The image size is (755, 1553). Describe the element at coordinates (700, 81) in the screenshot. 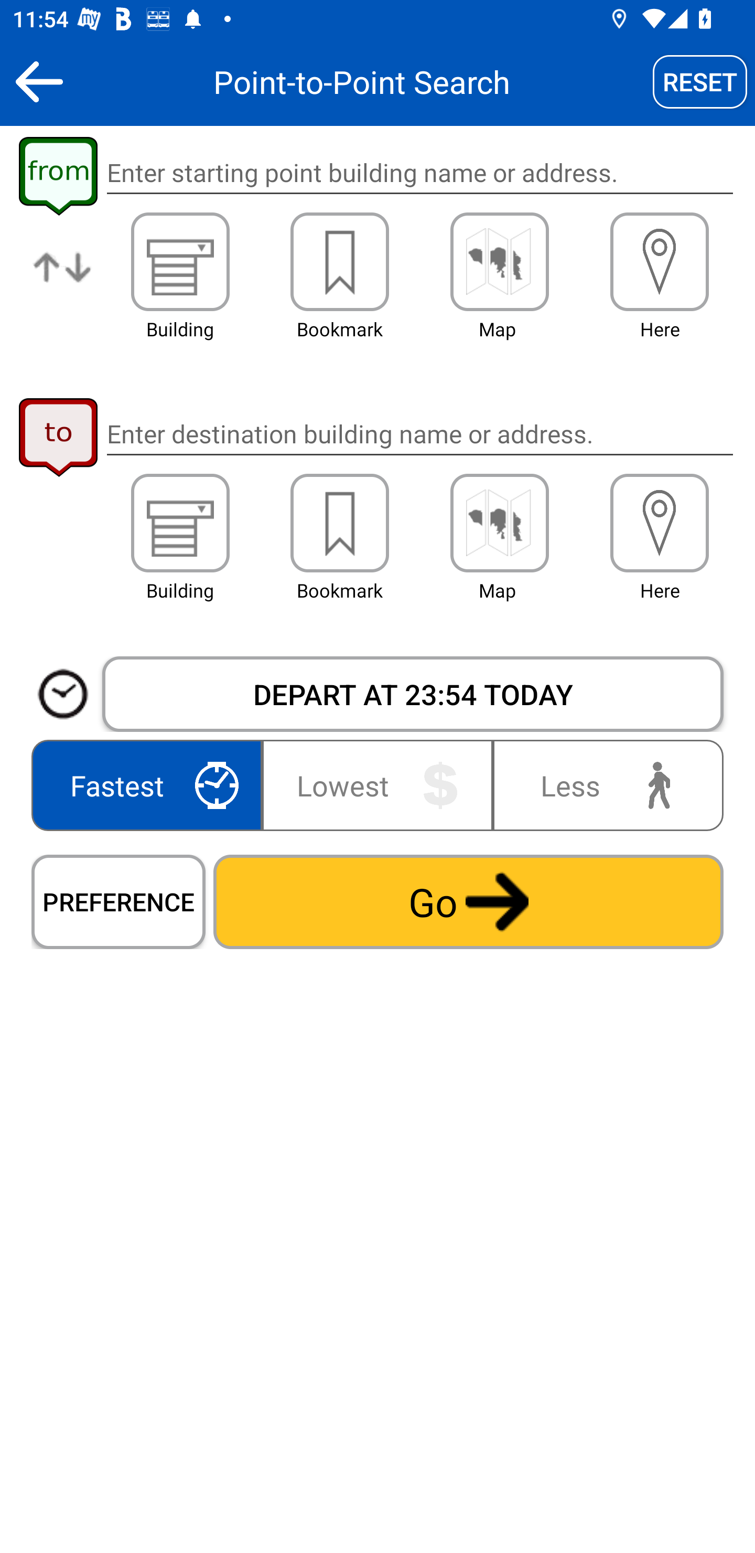

I see `RESET Reset` at that location.